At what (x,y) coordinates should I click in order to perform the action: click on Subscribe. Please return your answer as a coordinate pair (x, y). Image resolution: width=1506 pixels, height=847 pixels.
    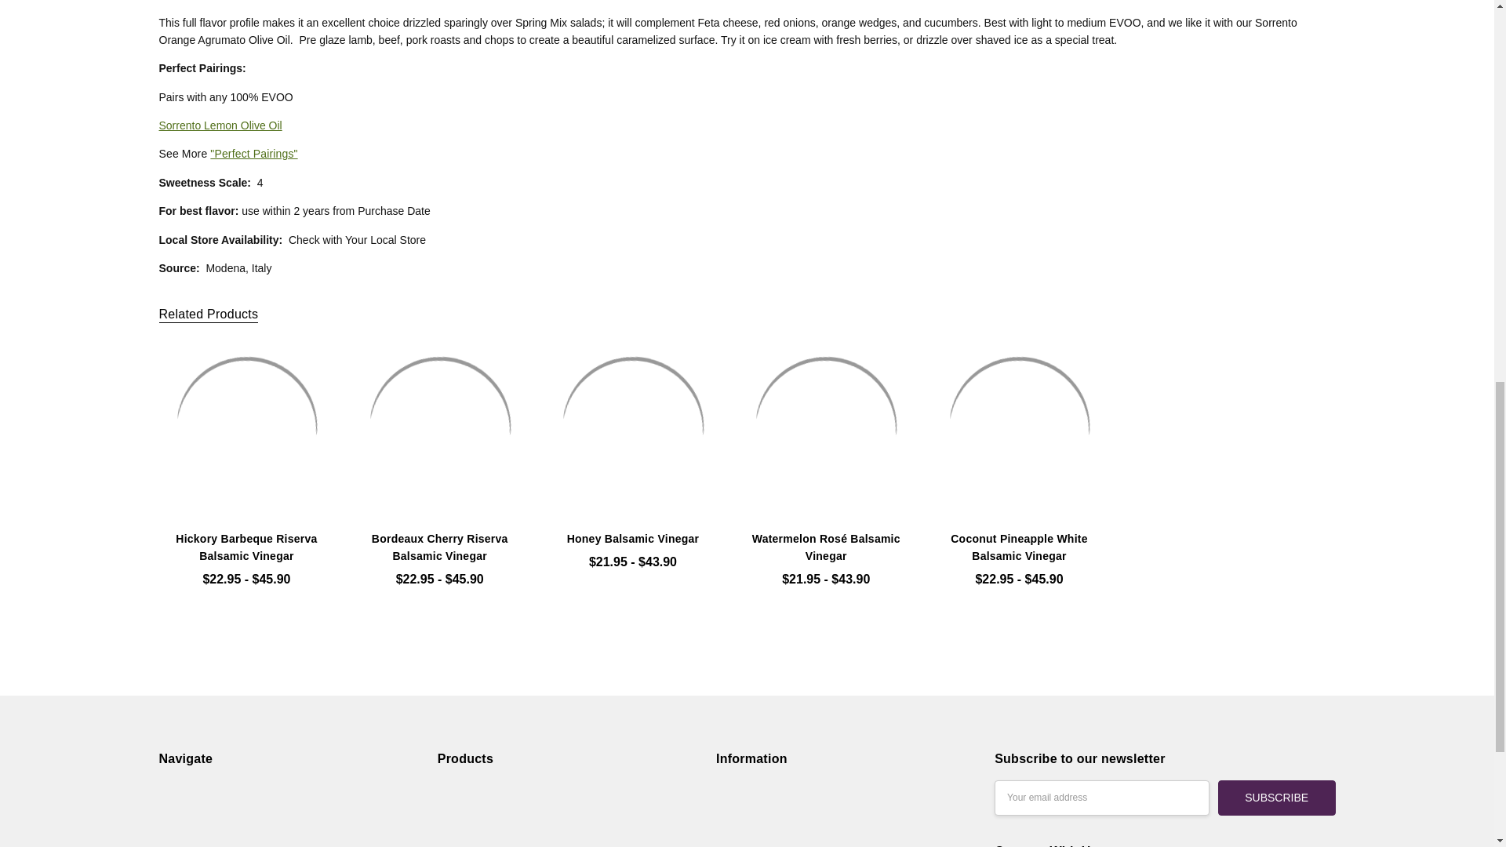
    Looking at the image, I should click on (1277, 798).